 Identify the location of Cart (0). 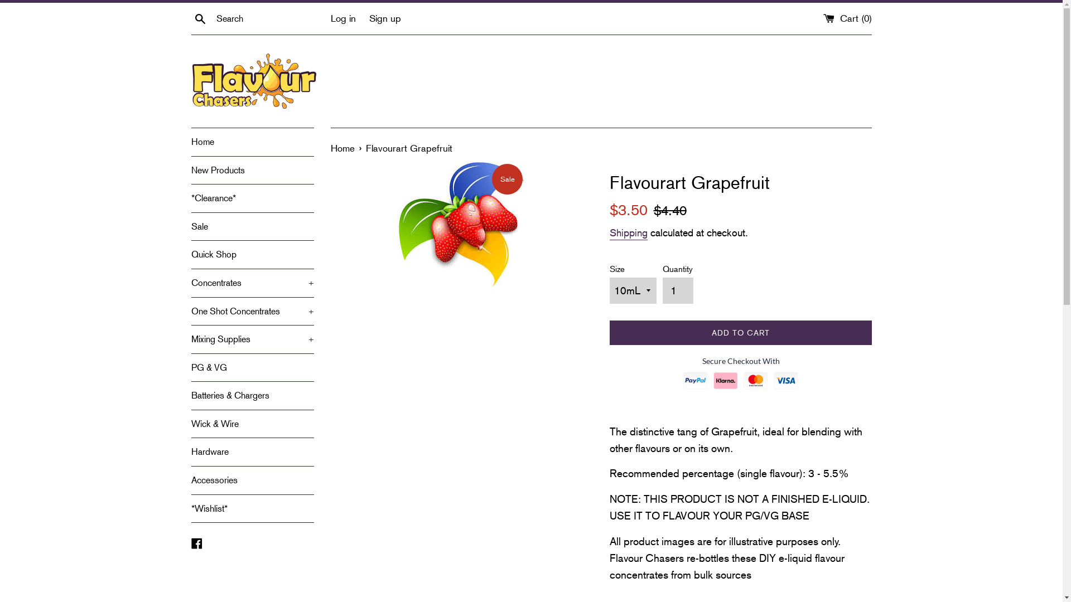
(848, 18).